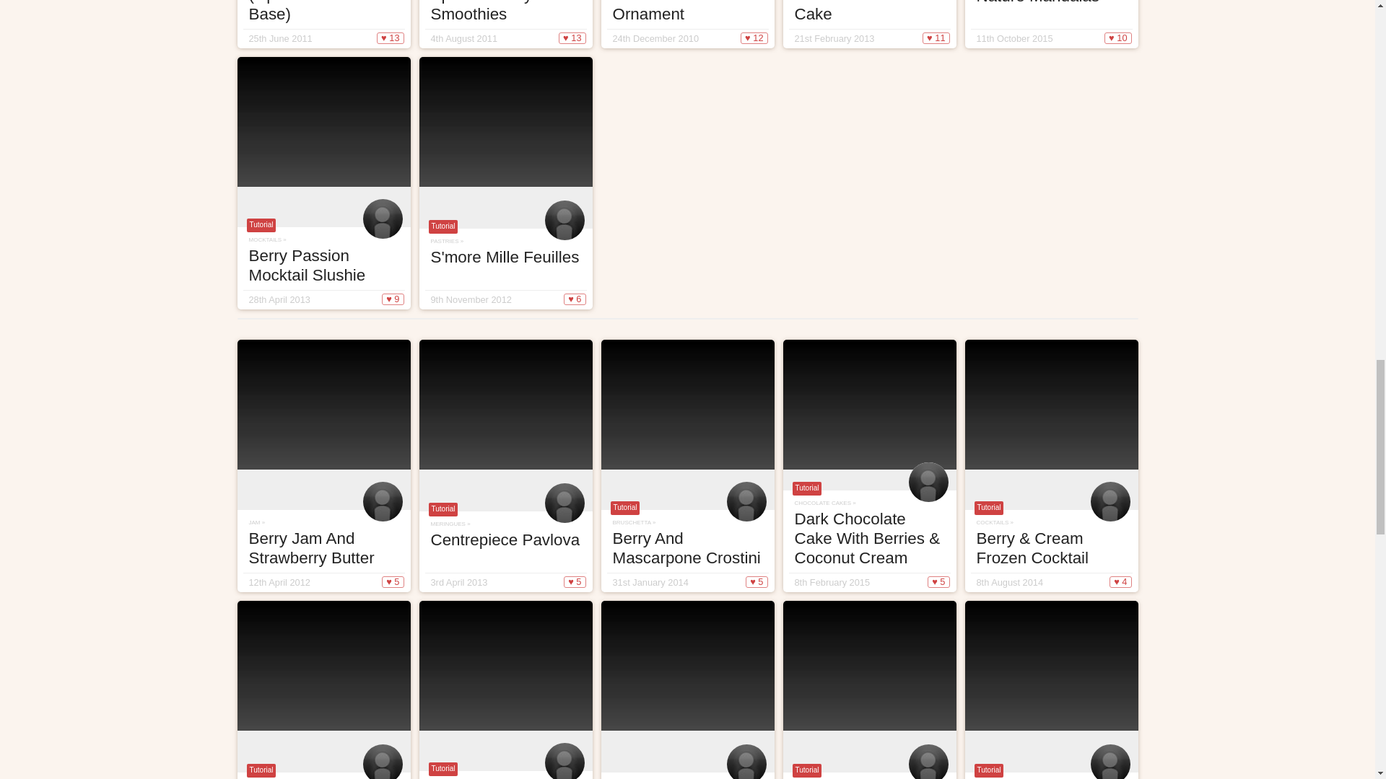  What do you see at coordinates (323, 24) in the screenshot?
I see `made with low fat yoghurt, summer berries and gelatin` at bounding box center [323, 24].